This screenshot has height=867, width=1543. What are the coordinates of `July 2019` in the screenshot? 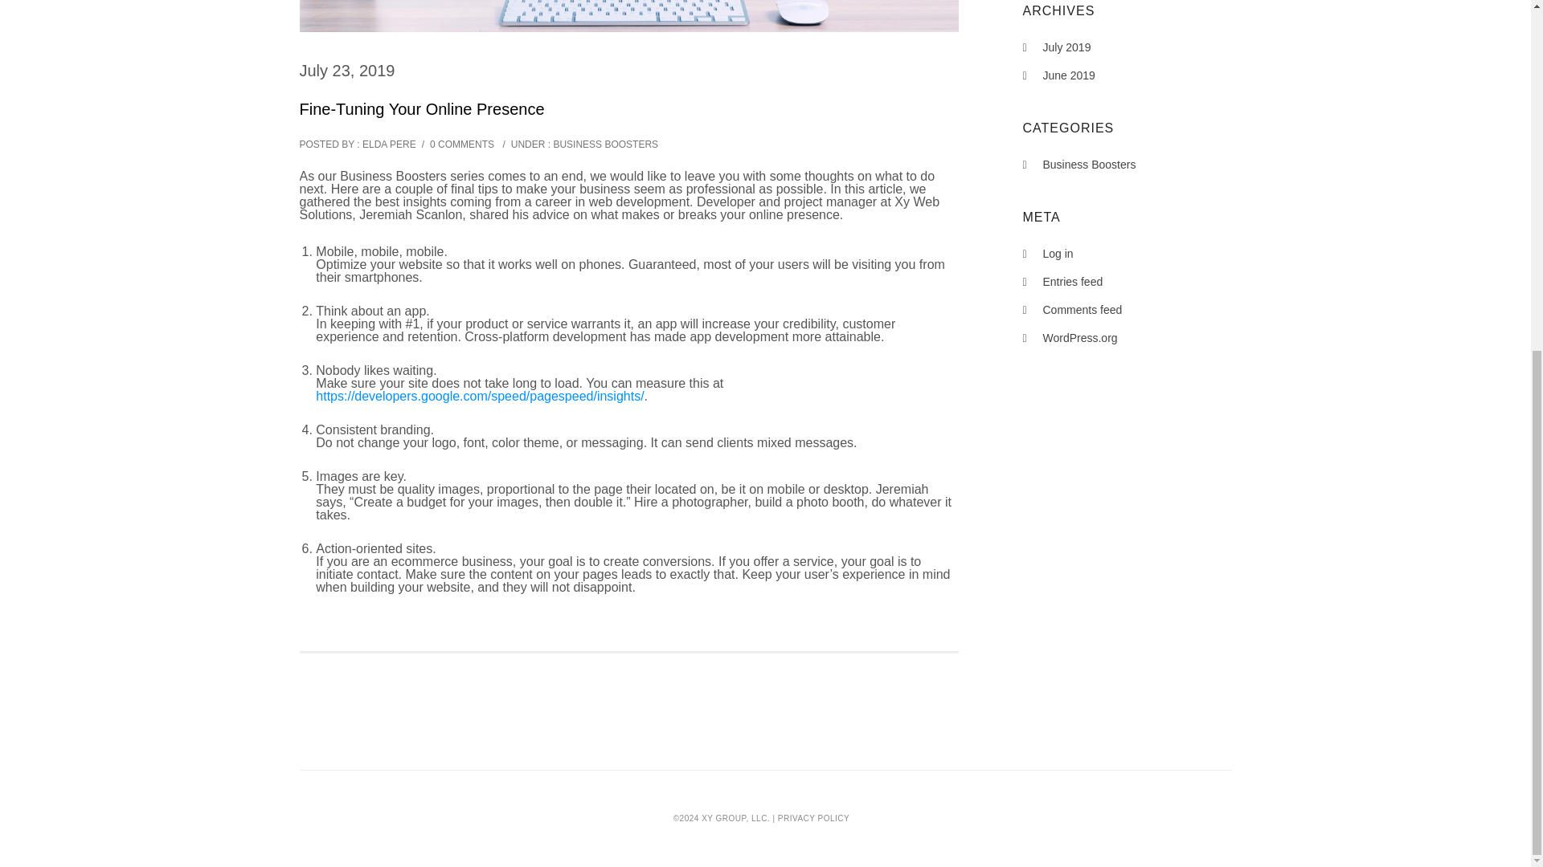 It's located at (1066, 47).